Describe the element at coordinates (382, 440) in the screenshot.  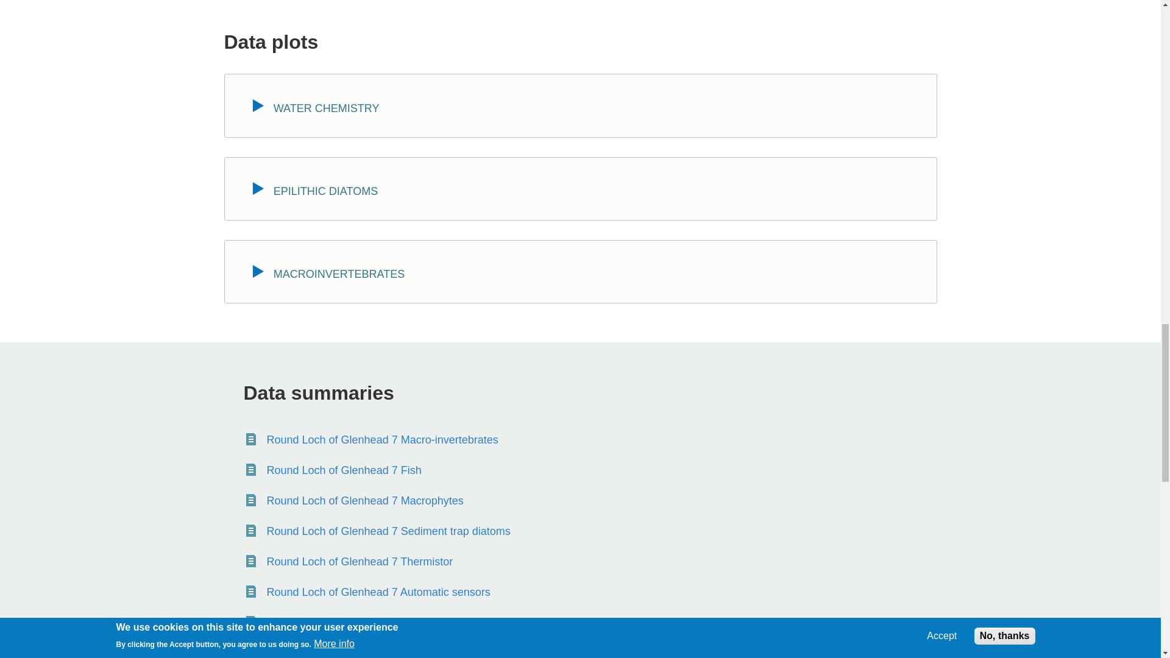
I see `uwmn-site-07-inverts.pdf` at that location.